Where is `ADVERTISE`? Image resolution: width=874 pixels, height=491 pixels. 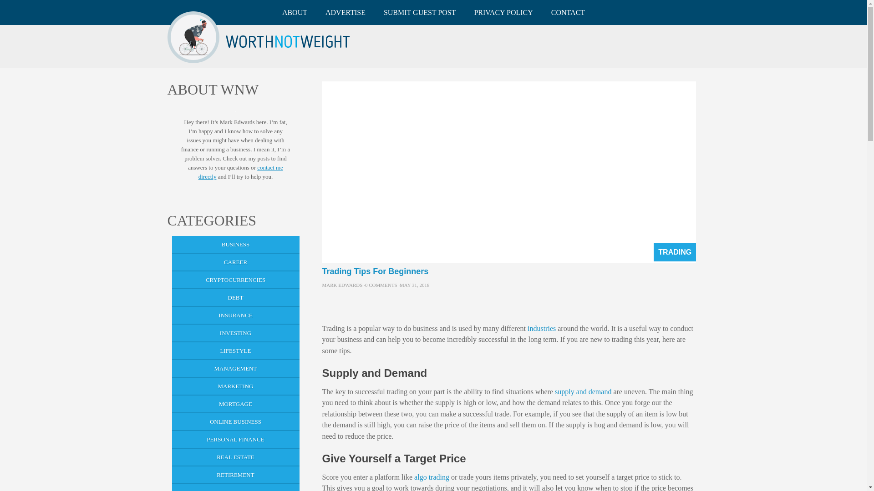 ADVERTISE is located at coordinates (346, 13).